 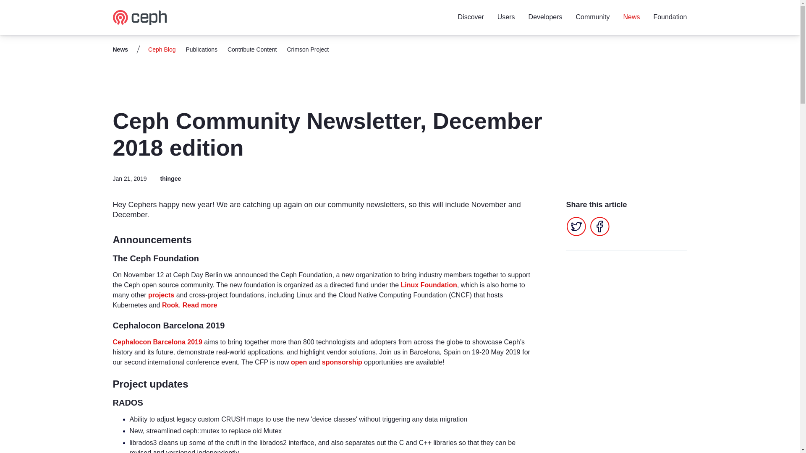 What do you see at coordinates (631, 17) in the screenshot?
I see `News` at bounding box center [631, 17].